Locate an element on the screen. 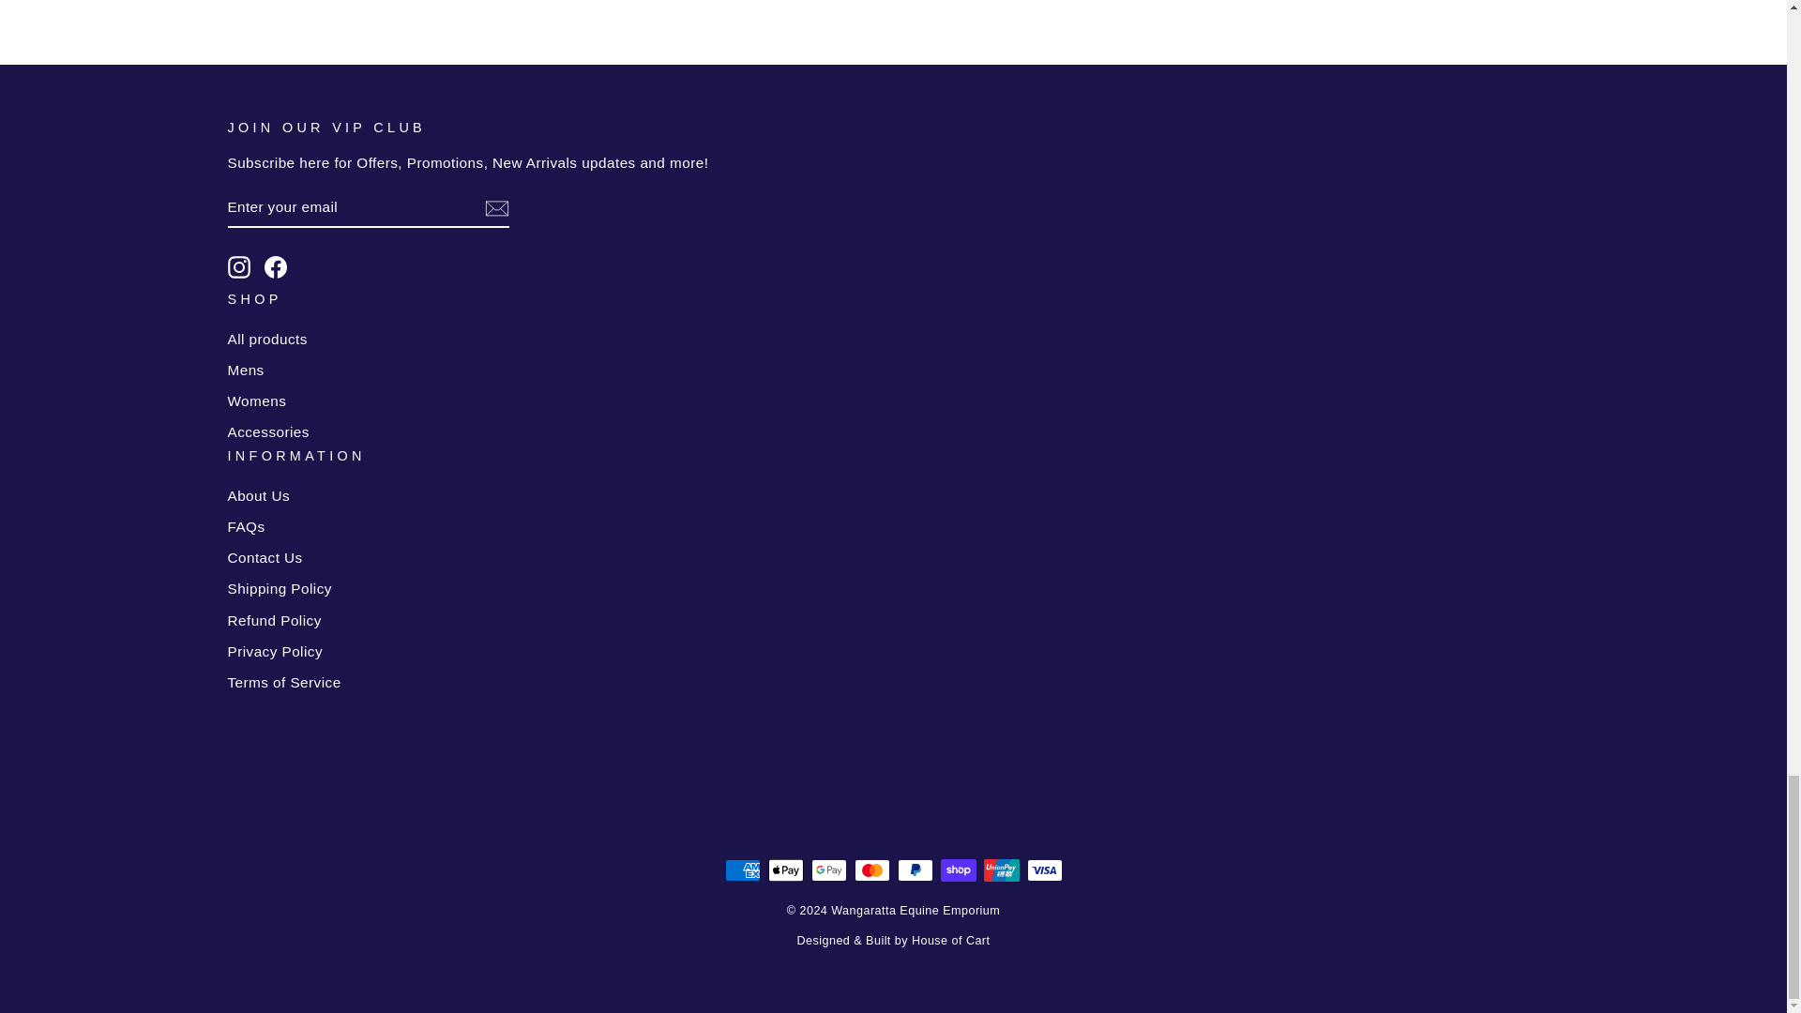 This screenshot has height=1013, width=1801. instagram is located at coordinates (238, 267).